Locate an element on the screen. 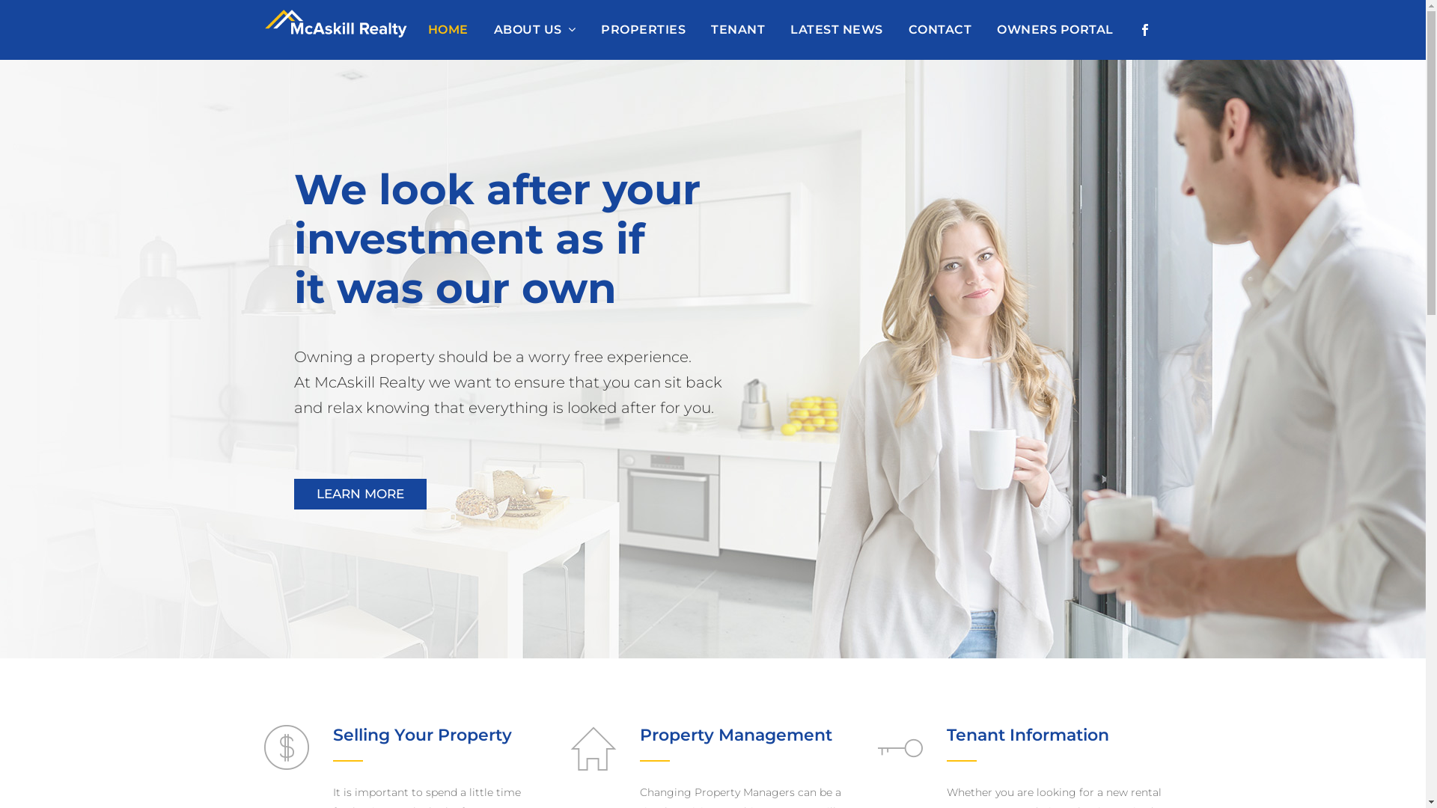 This screenshot has width=1437, height=808. ABOUT US is located at coordinates (534, 30).